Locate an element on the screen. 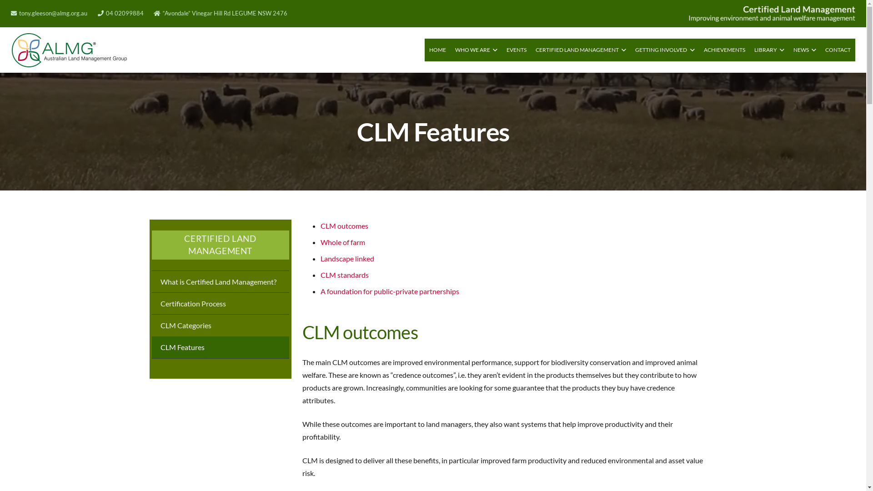  GETTING INVOLVED is located at coordinates (665, 50).